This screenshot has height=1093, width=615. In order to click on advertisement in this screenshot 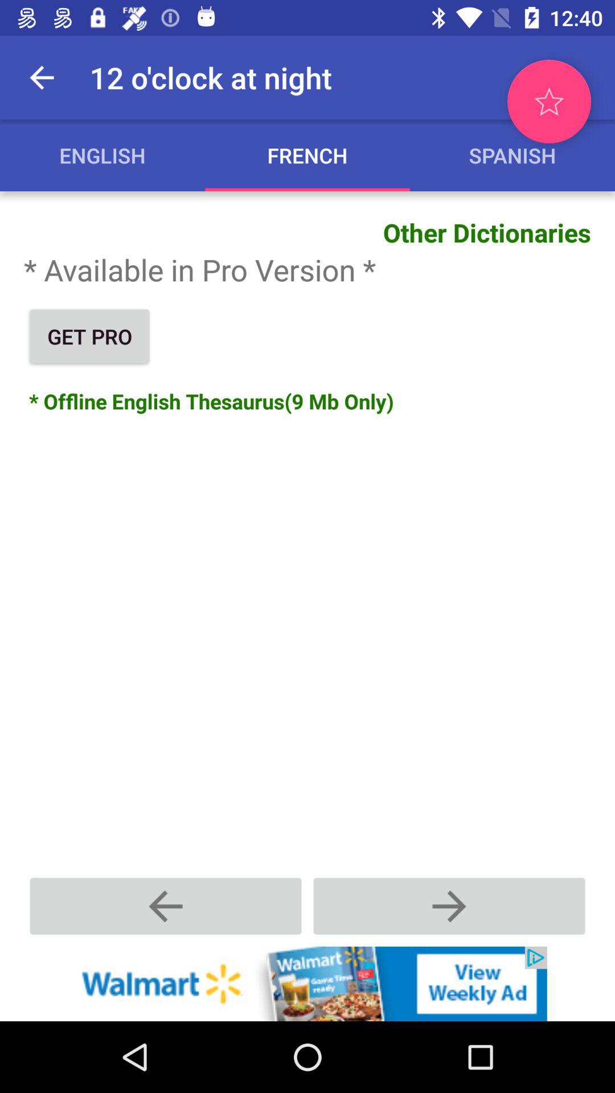, I will do `click(307, 984)`.